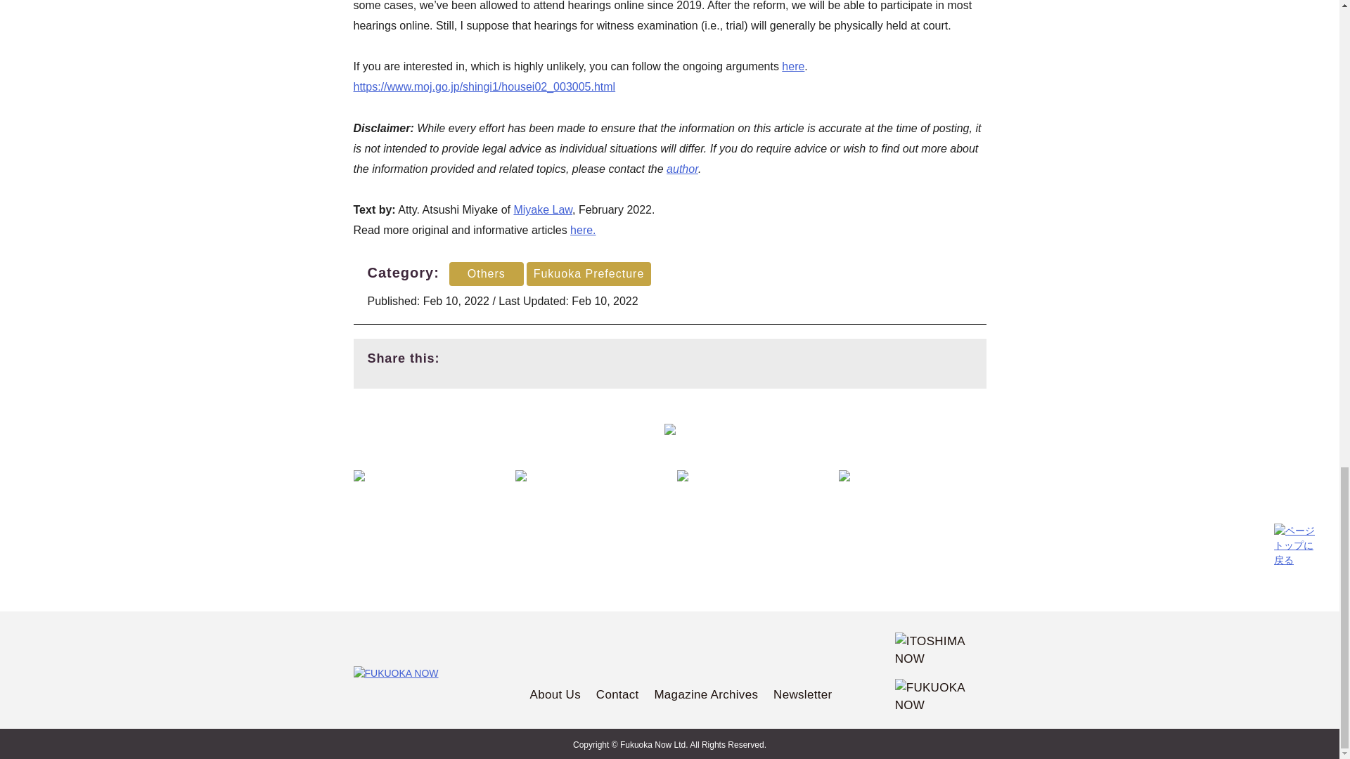 The width and height of the screenshot is (1350, 759). I want to click on here, so click(793, 66).